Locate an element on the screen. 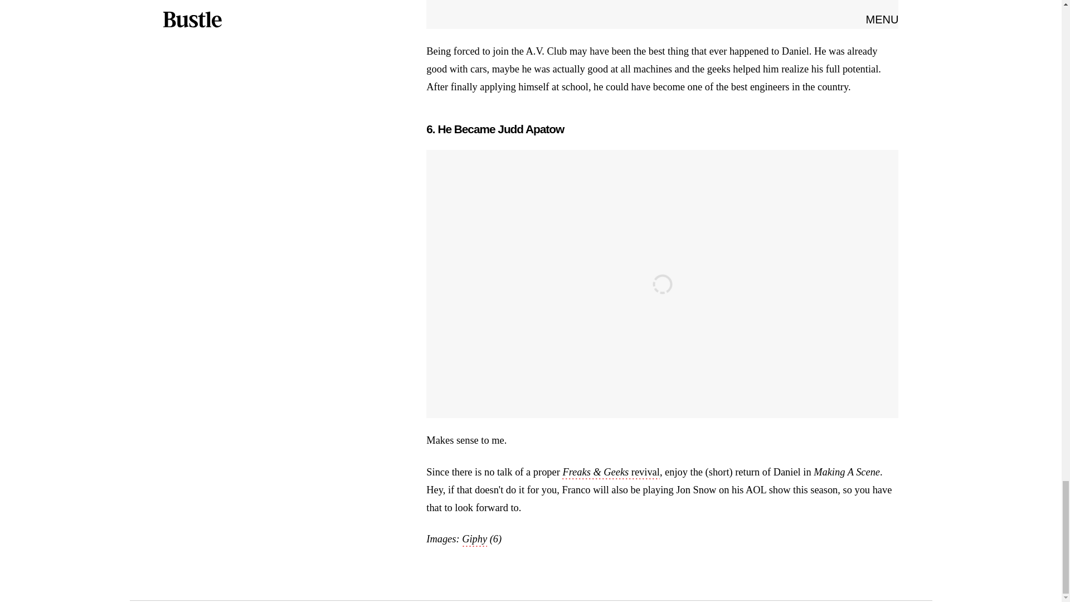  Giphy is located at coordinates (474, 540).